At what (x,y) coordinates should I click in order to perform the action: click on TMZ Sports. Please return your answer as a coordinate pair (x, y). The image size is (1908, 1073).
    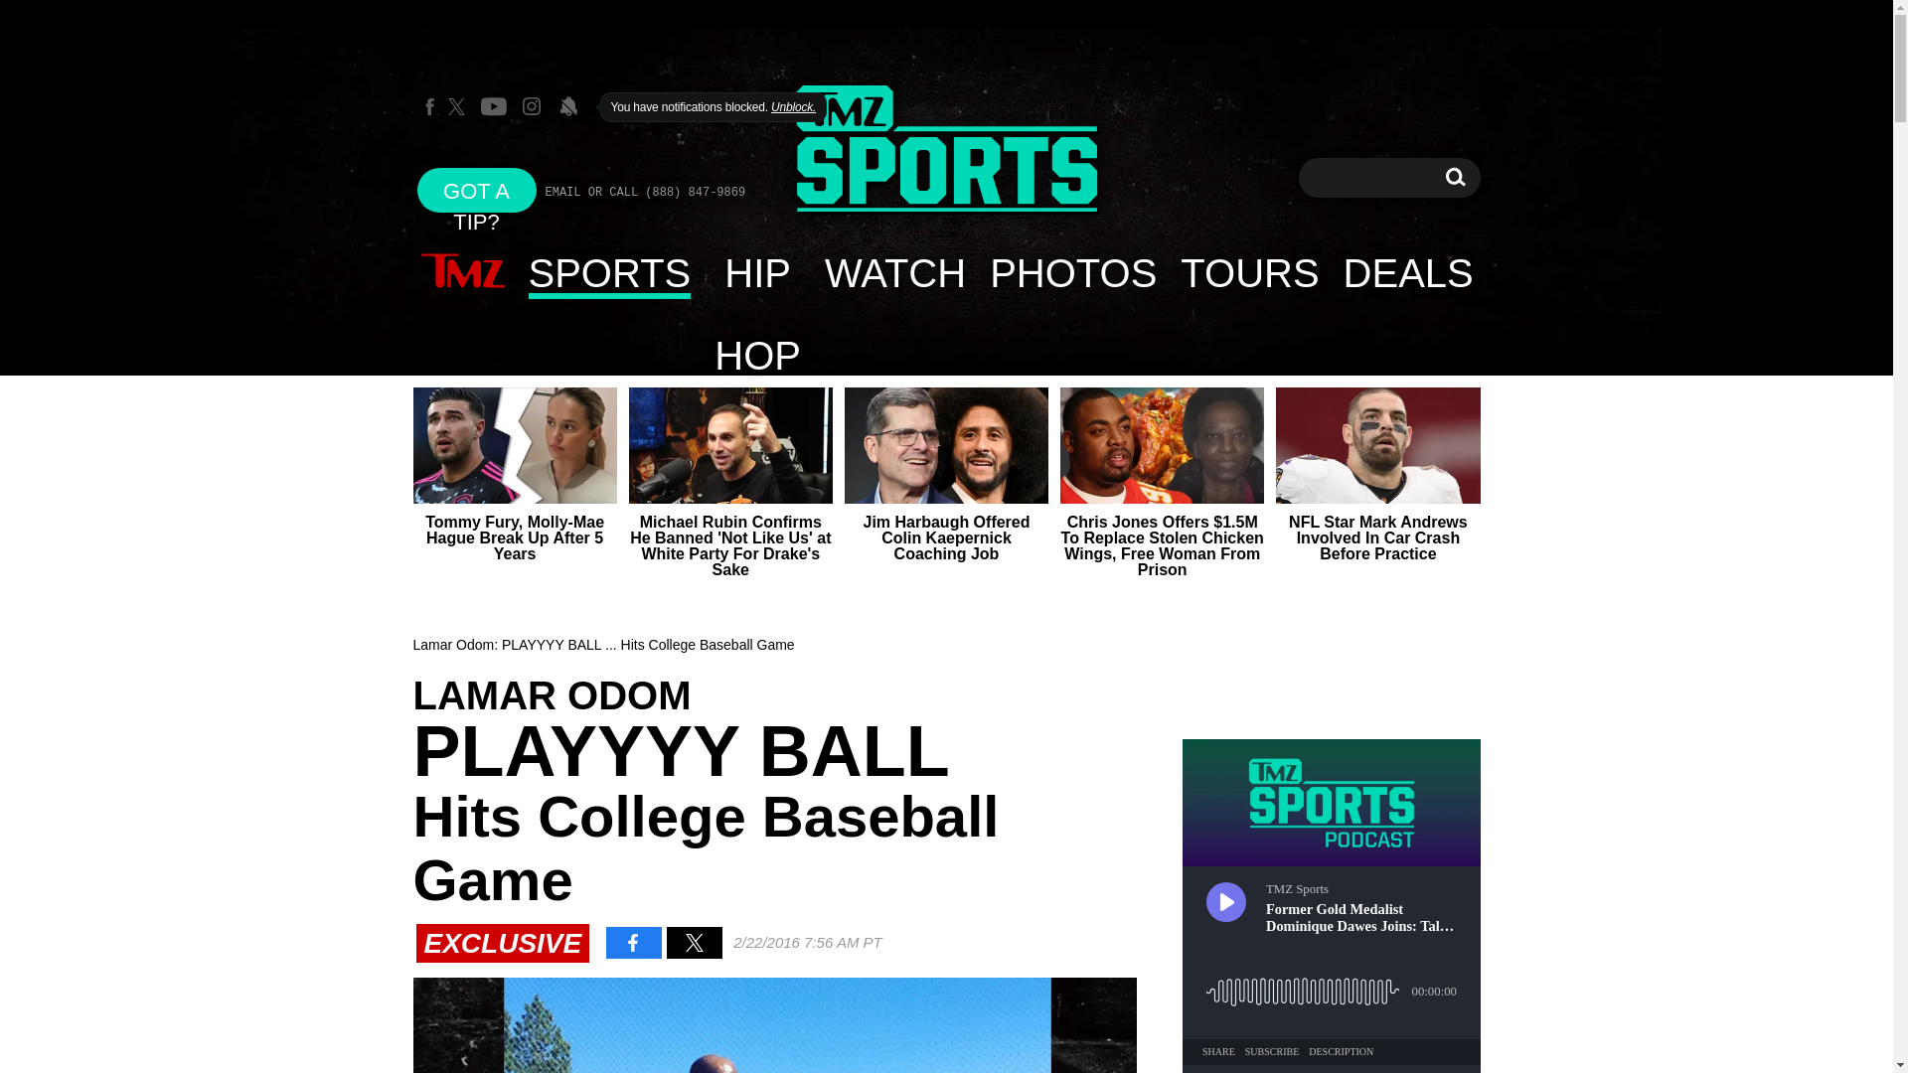
    Looking at the image, I should click on (946, 151).